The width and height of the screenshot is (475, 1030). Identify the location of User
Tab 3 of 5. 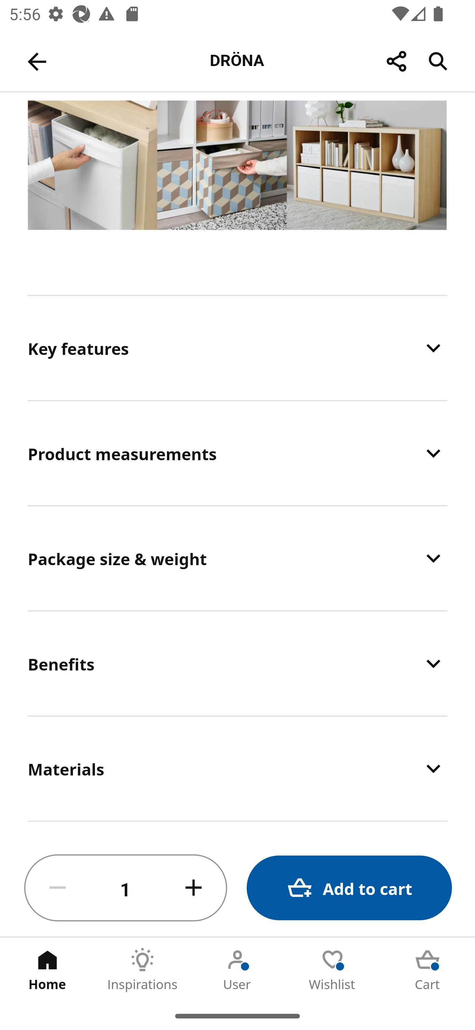
(237, 970).